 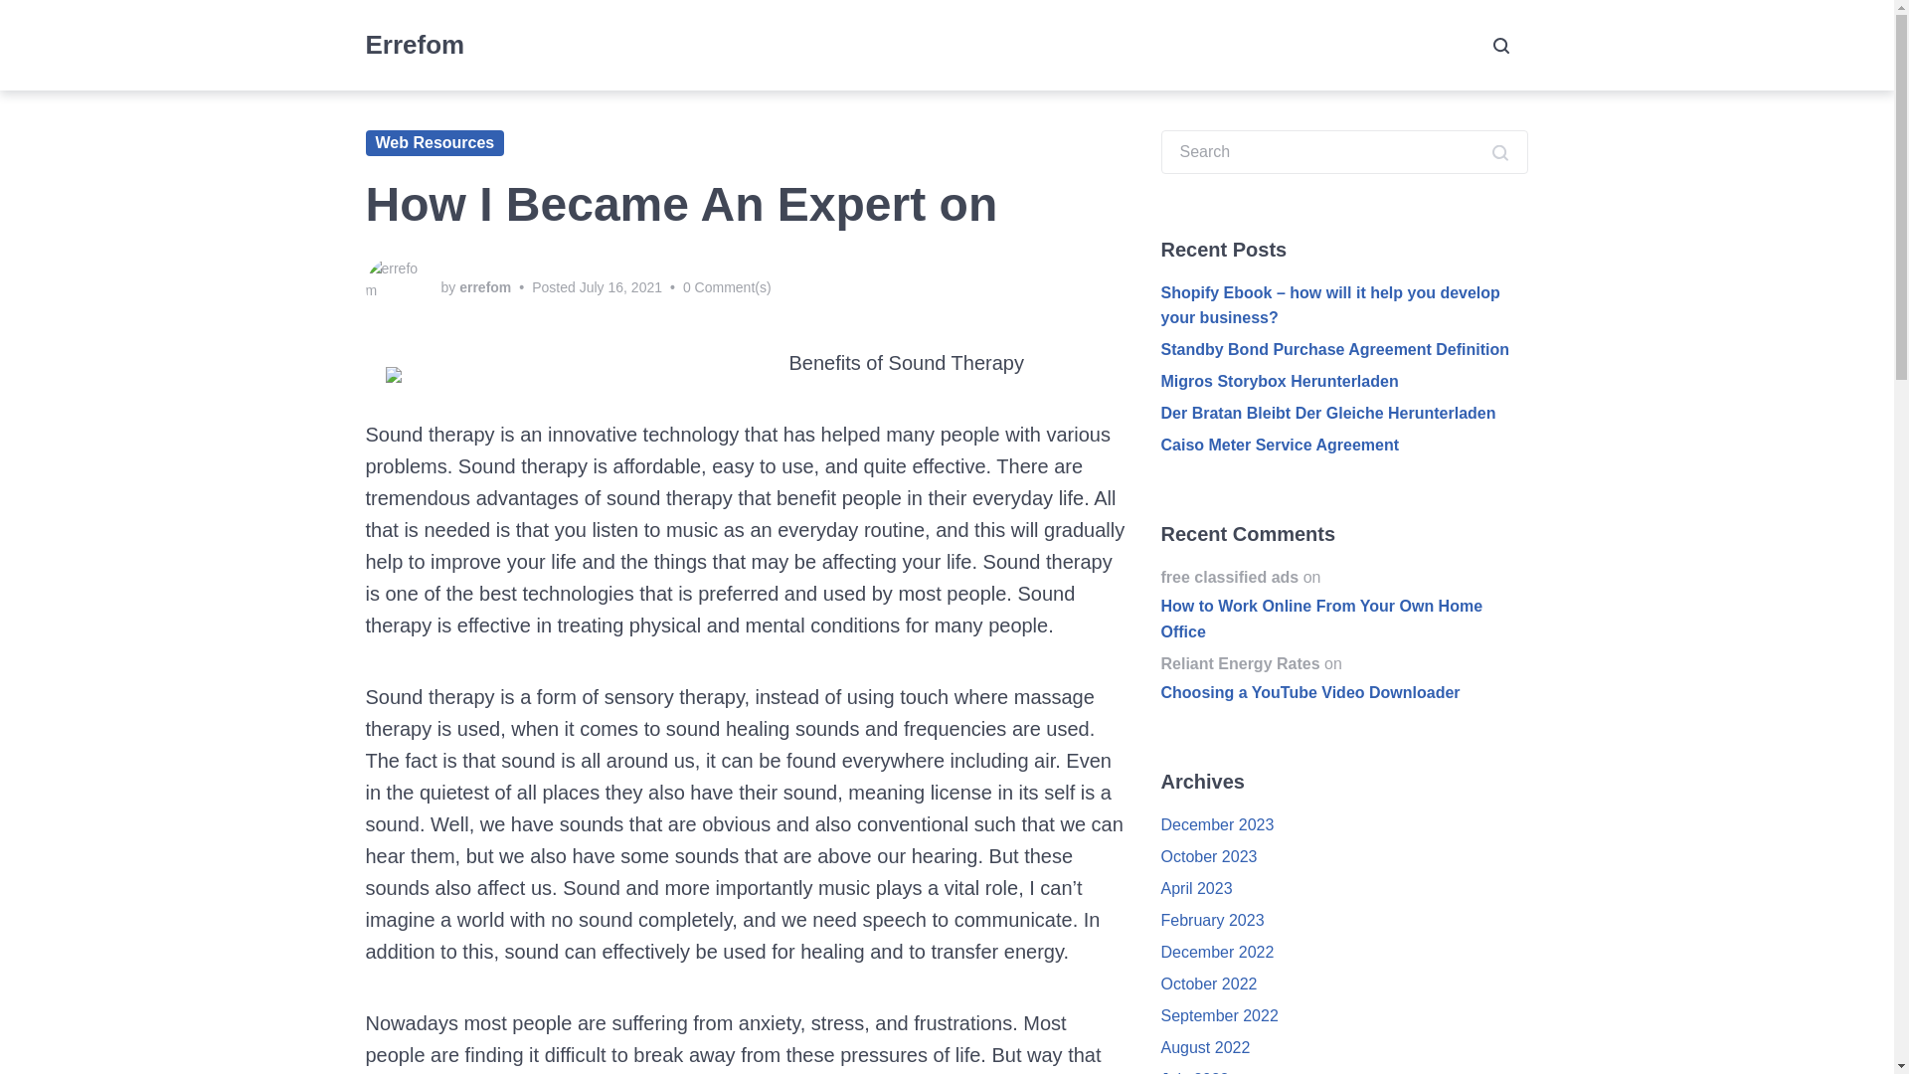 What do you see at coordinates (1195, 1072) in the screenshot?
I see `July 2022` at bounding box center [1195, 1072].